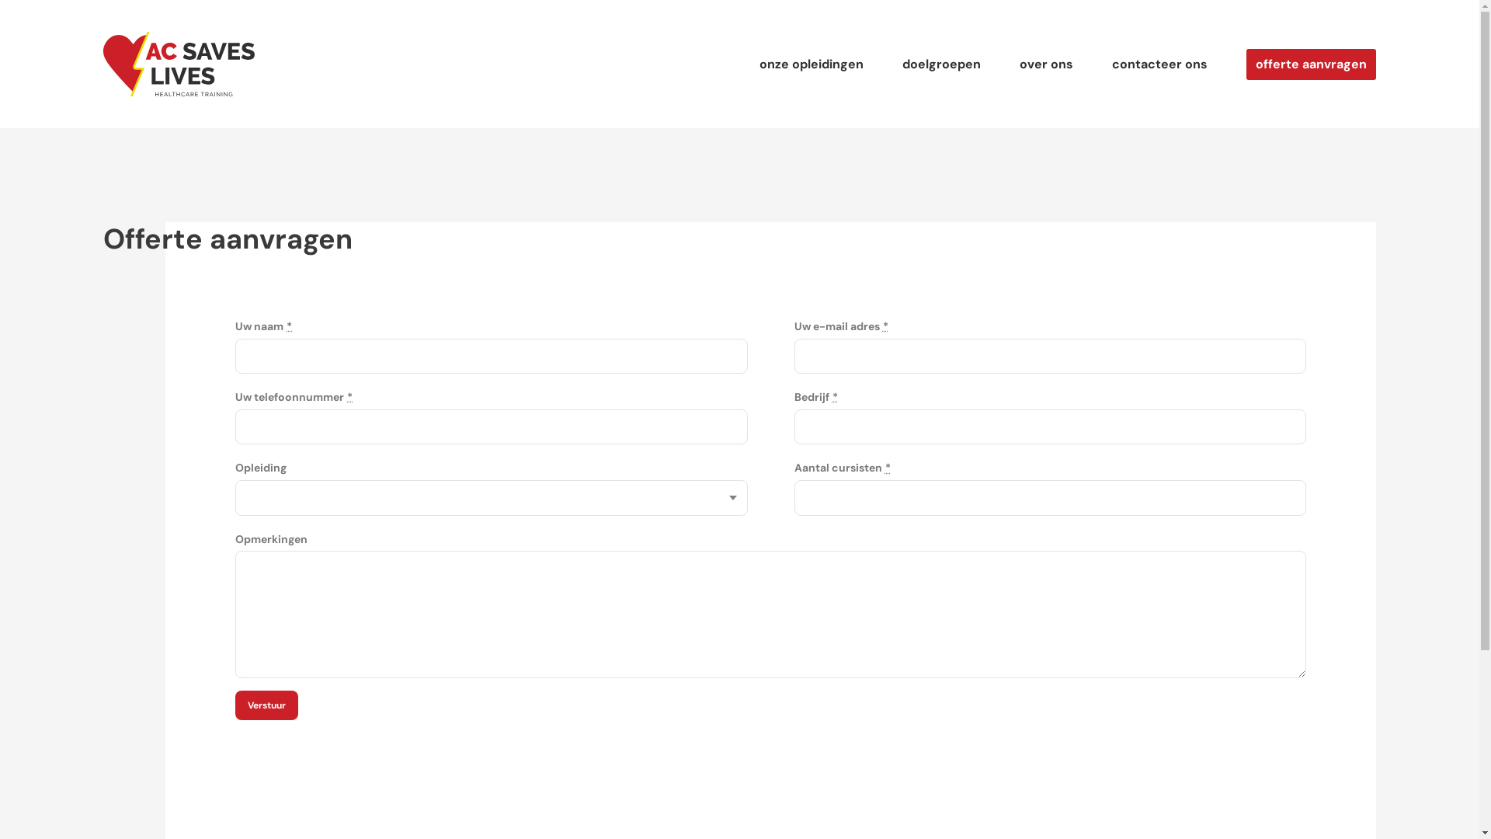  Describe the element at coordinates (941, 64) in the screenshot. I see `doelgroepen` at that location.